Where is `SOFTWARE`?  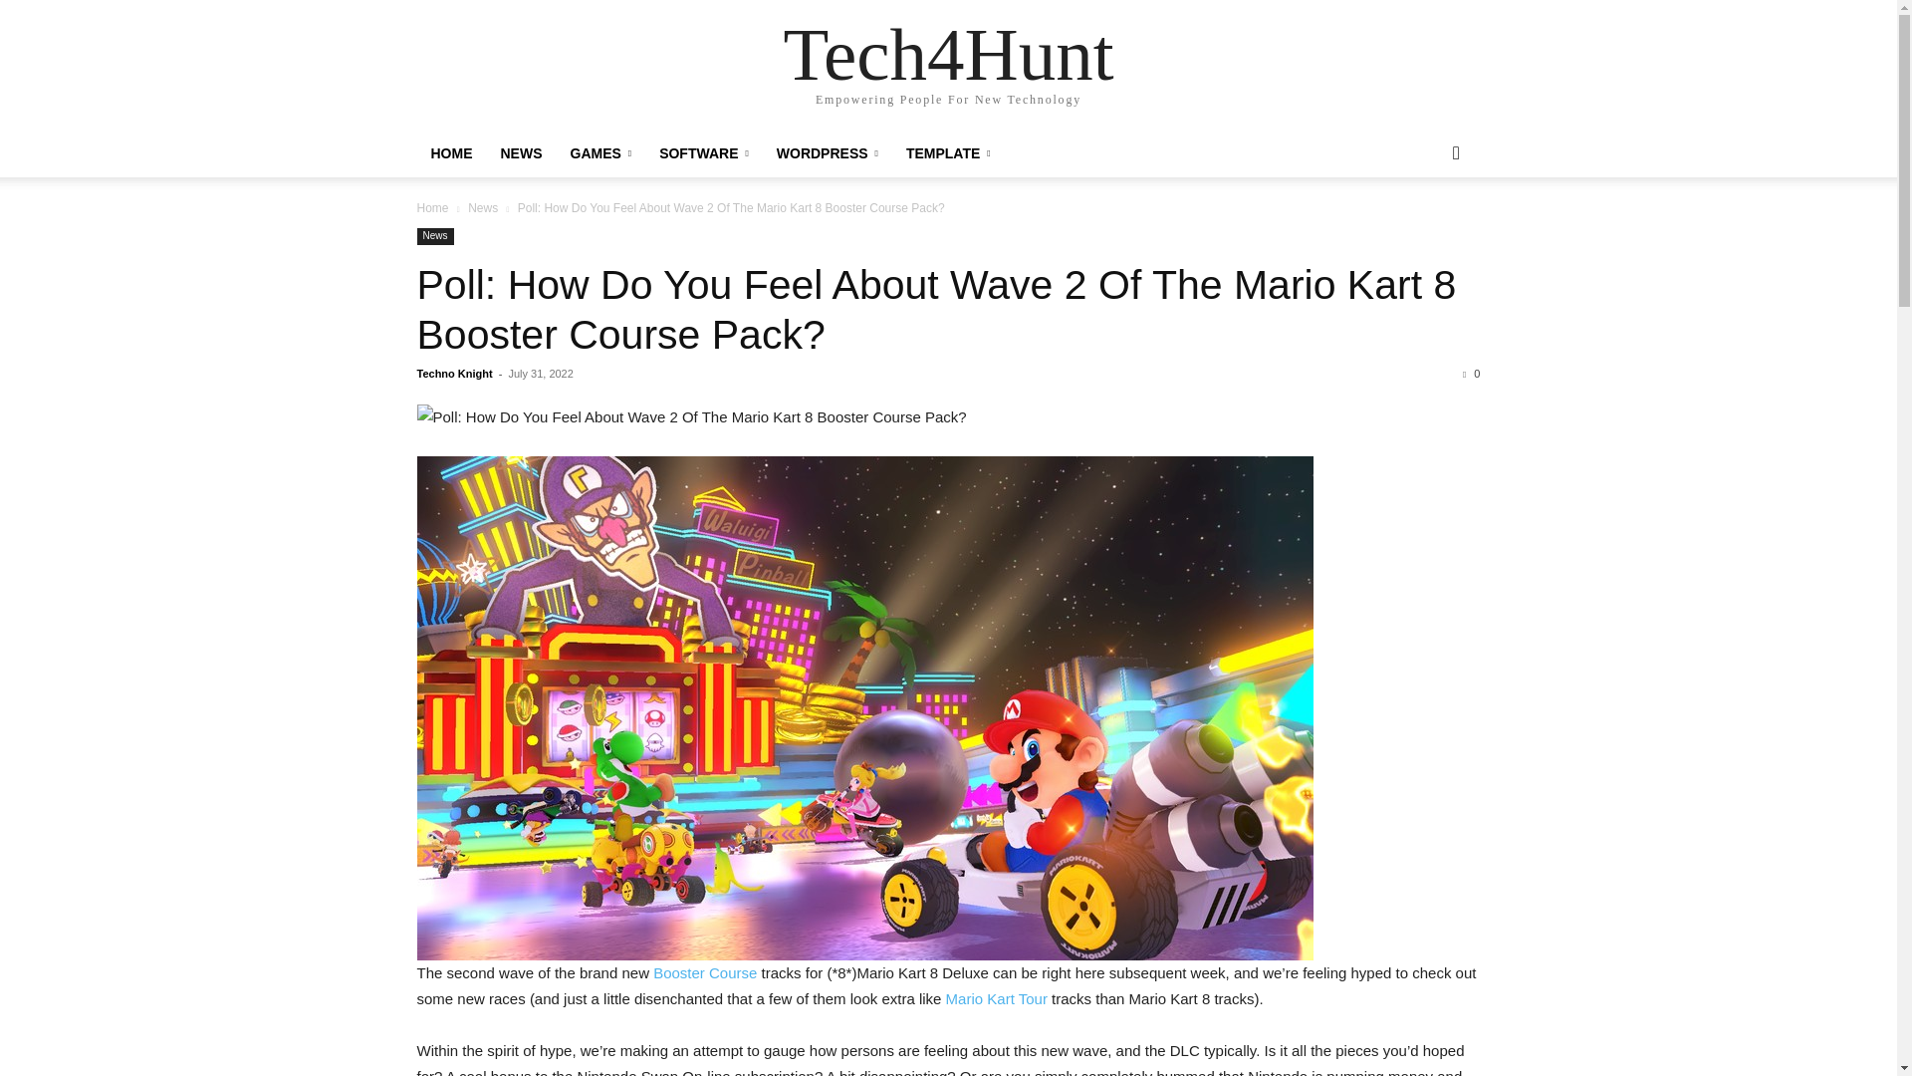 SOFTWARE is located at coordinates (704, 153).